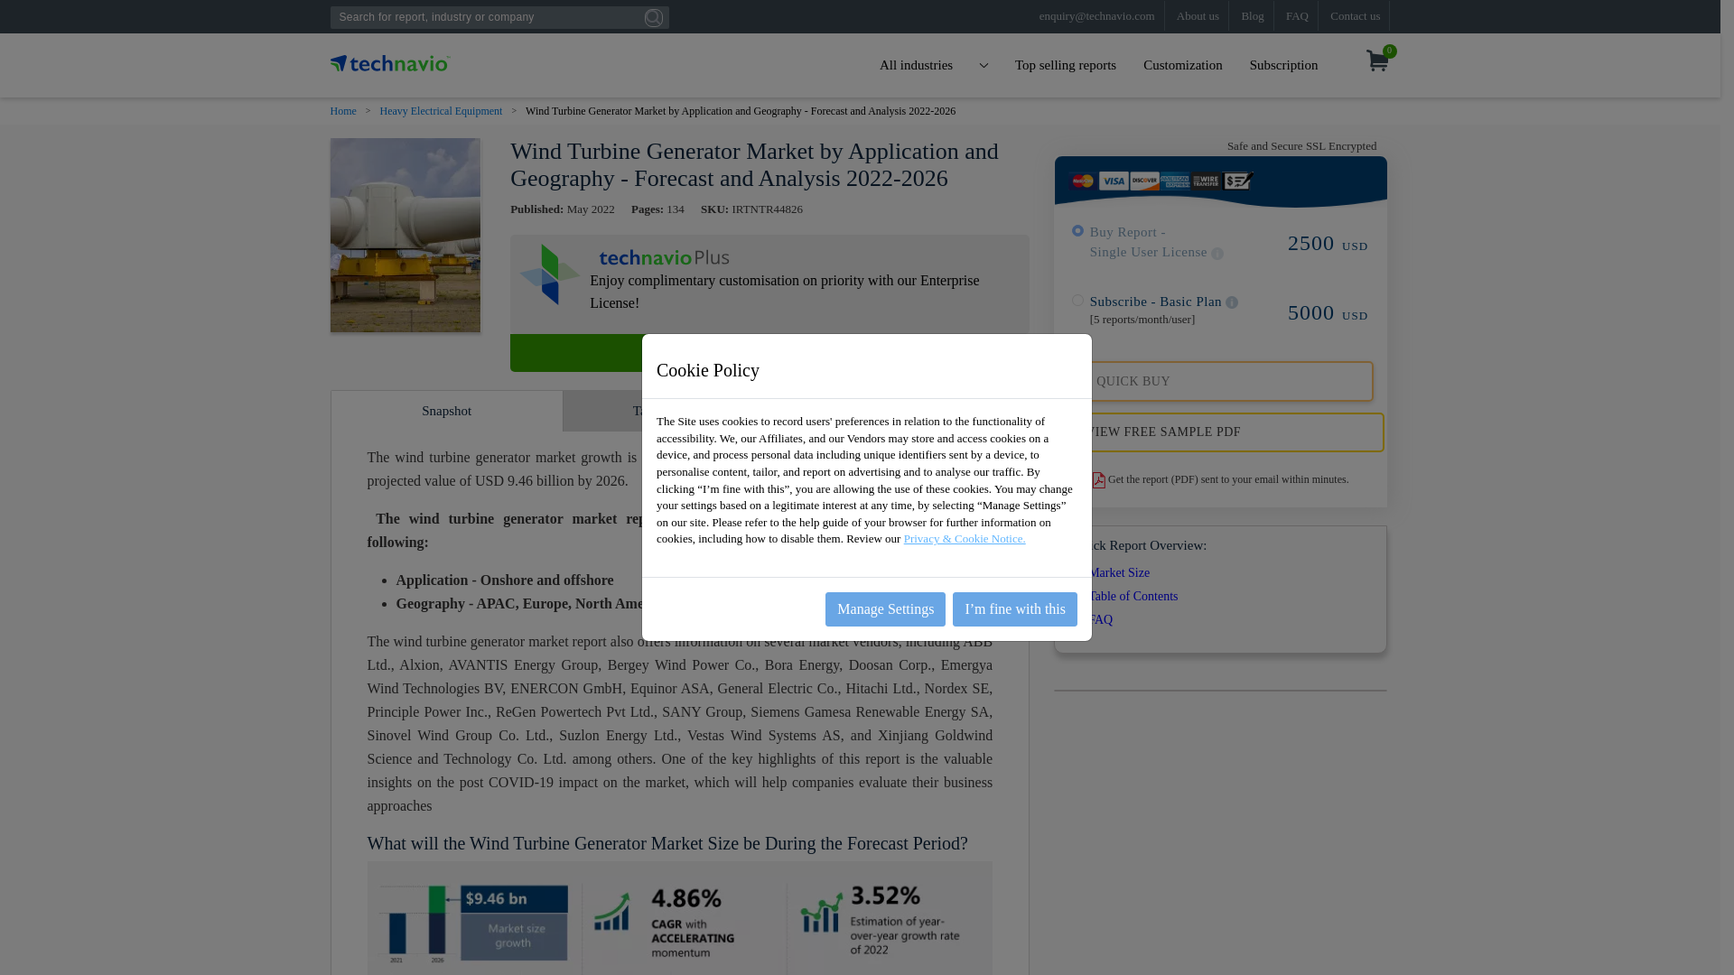 The height and width of the screenshot is (975, 1734). Describe the element at coordinates (1198, 15) in the screenshot. I see `About us` at that location.